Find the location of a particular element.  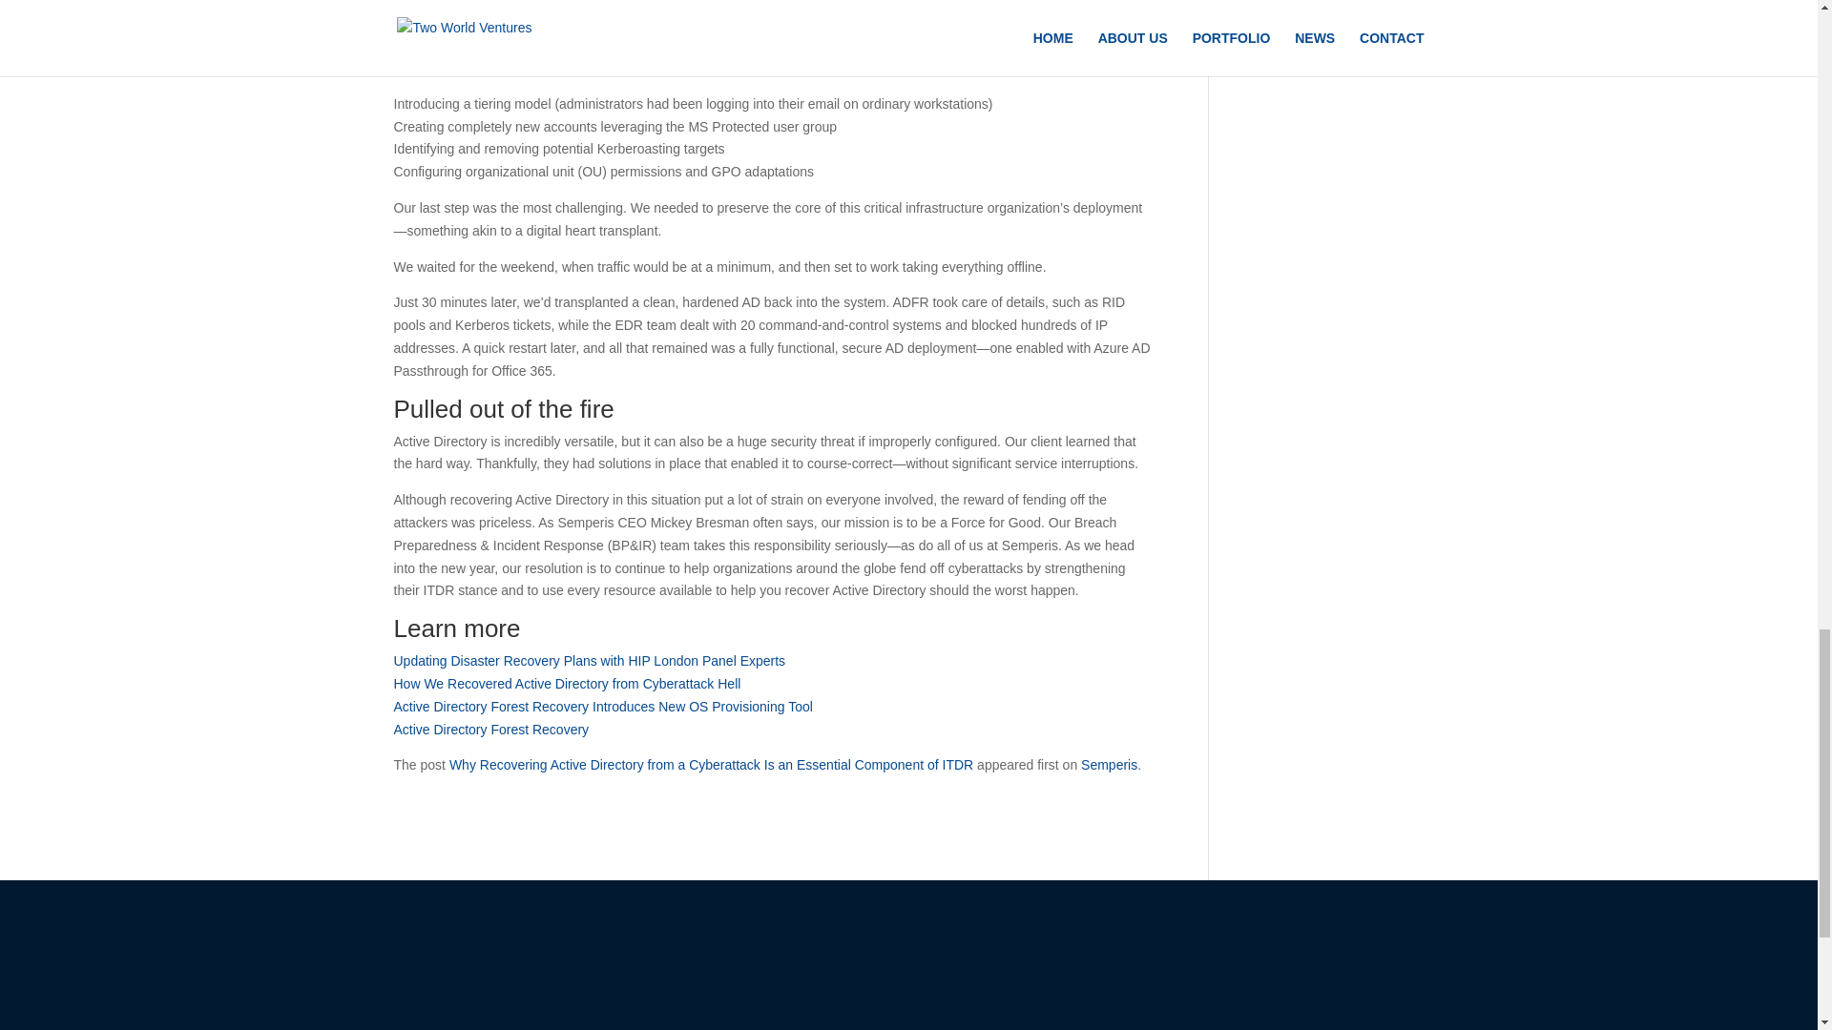

How We Recovered Active Directory from Cyberattack Hell is located at coordinates (567, 683).